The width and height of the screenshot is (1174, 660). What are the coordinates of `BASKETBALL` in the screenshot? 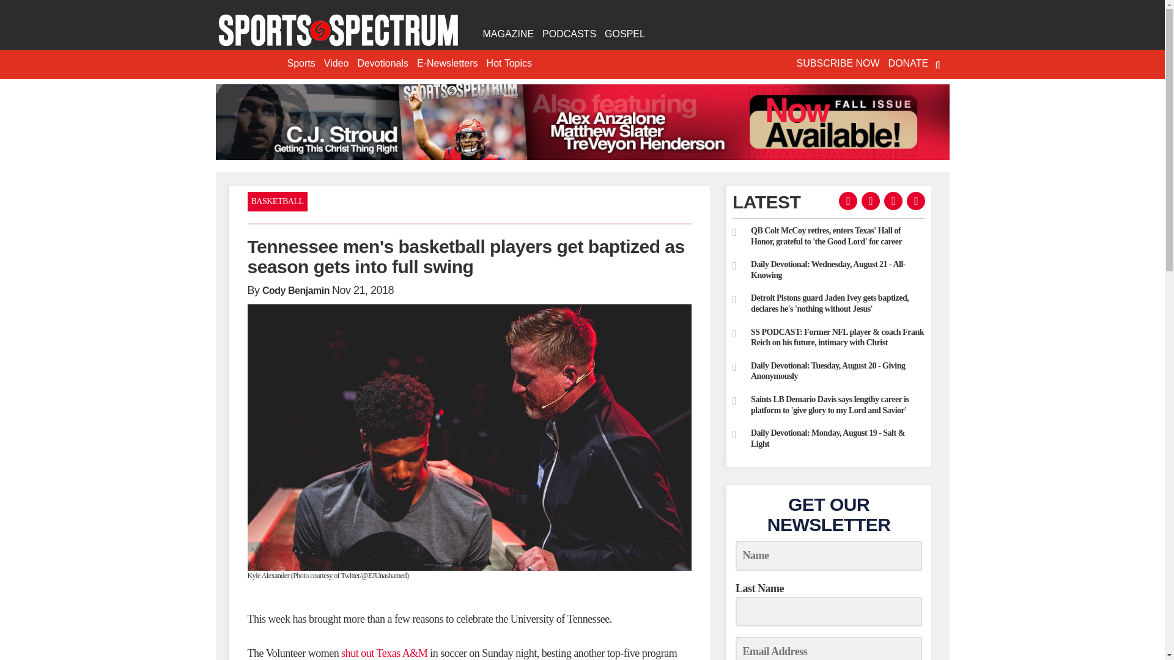 It's located at (276, 202).